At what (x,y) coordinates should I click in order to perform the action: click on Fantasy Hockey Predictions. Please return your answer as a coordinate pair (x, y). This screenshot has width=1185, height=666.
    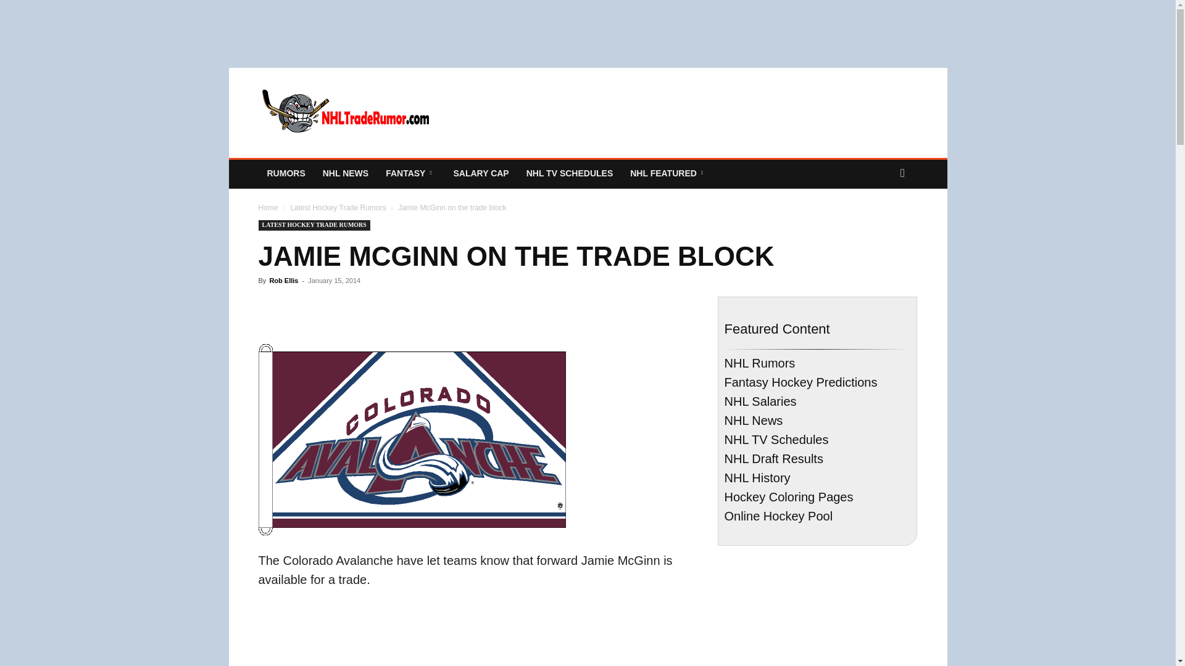
    Looking at the image, I should click on (410, 173).